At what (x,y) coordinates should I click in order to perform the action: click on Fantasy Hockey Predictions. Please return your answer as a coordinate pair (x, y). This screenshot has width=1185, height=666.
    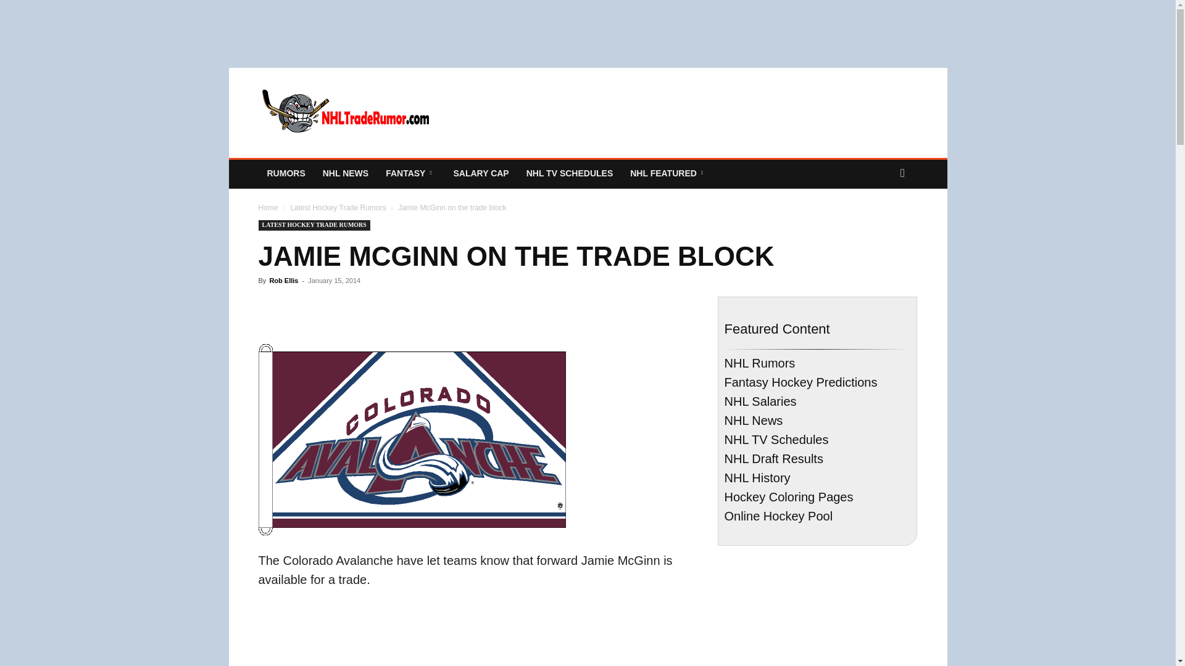
    Looking at the image, I should click on (410, 173).